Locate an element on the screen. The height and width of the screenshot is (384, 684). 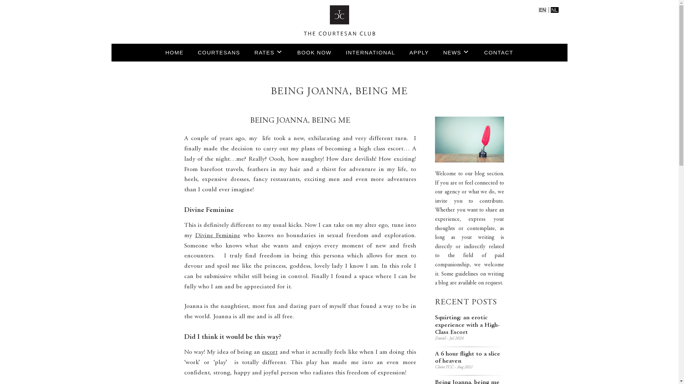
APPLY is located at coordinates (419, 53).